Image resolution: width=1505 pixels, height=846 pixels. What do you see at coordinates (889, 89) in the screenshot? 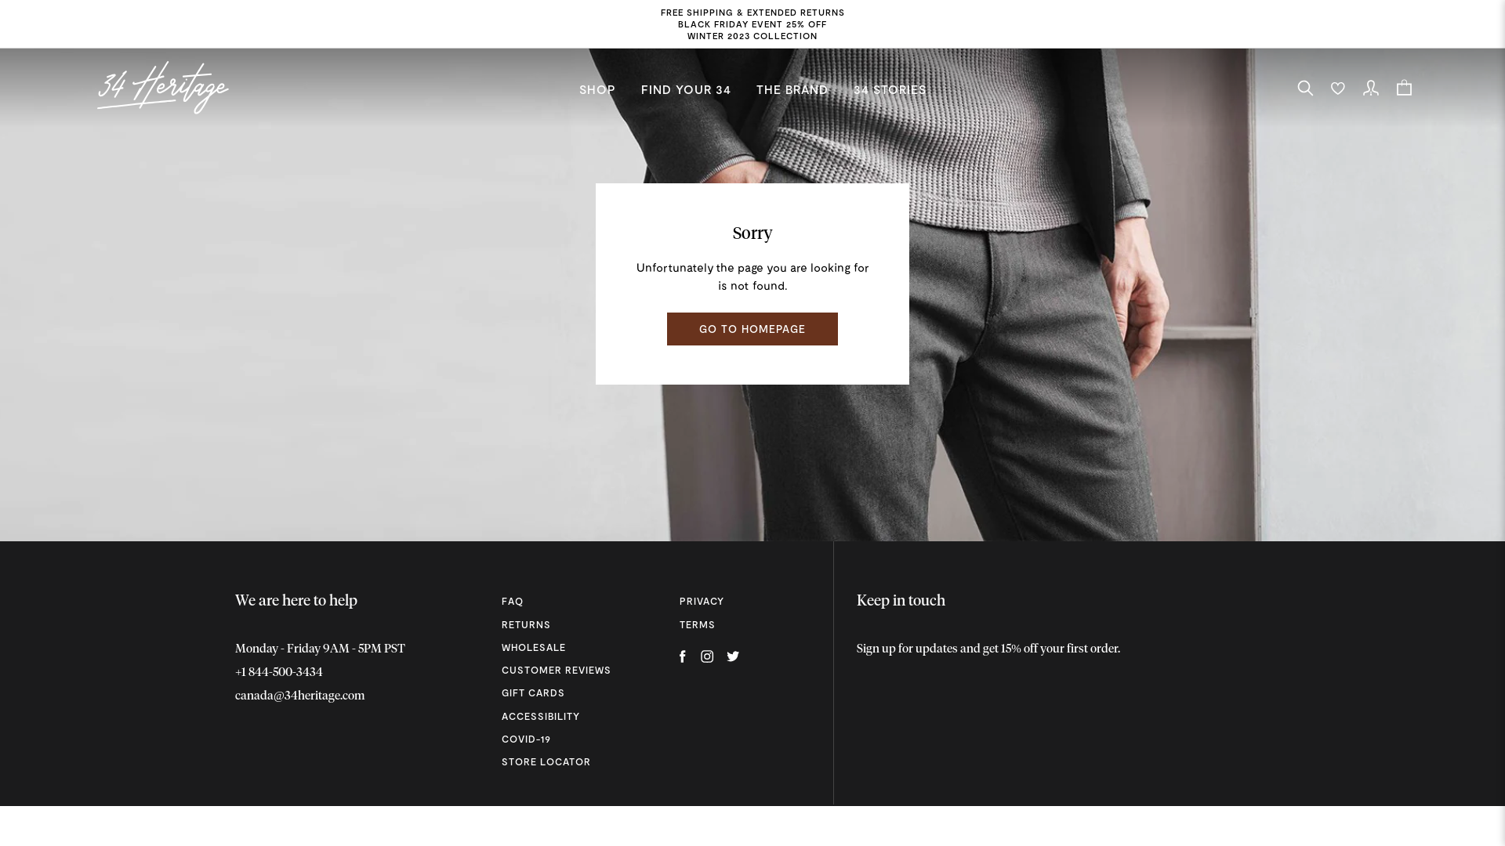
I see `34 STORIES` at bounding box center [889, 89].